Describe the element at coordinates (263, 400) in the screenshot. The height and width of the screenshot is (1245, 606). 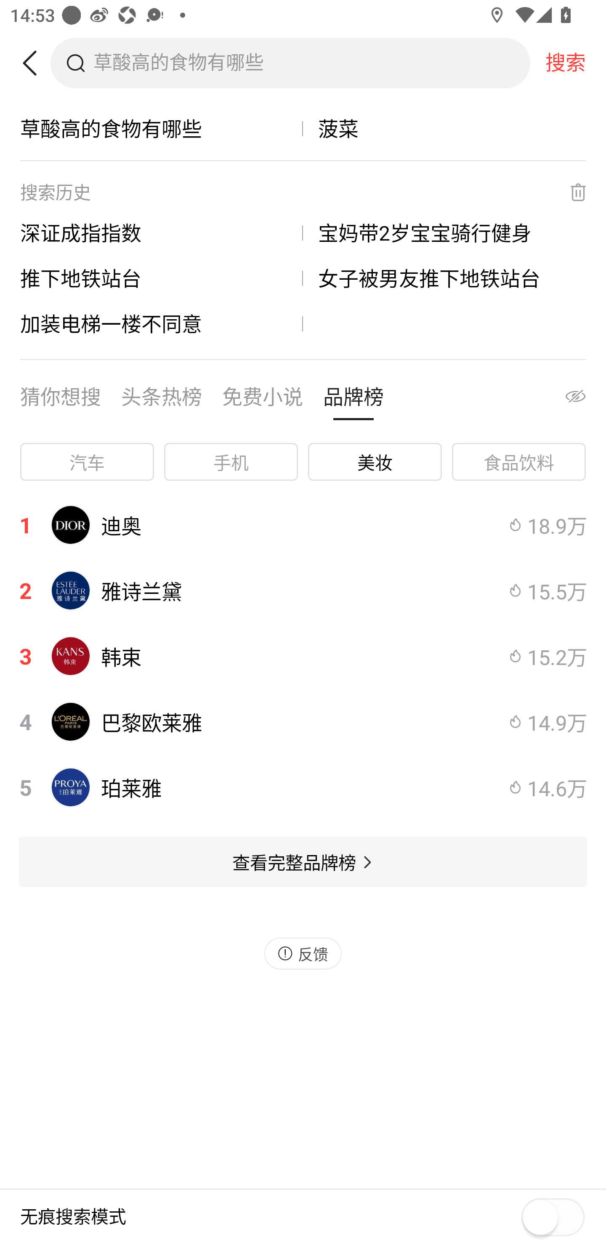
I see `免费小说 按钮` at that location.